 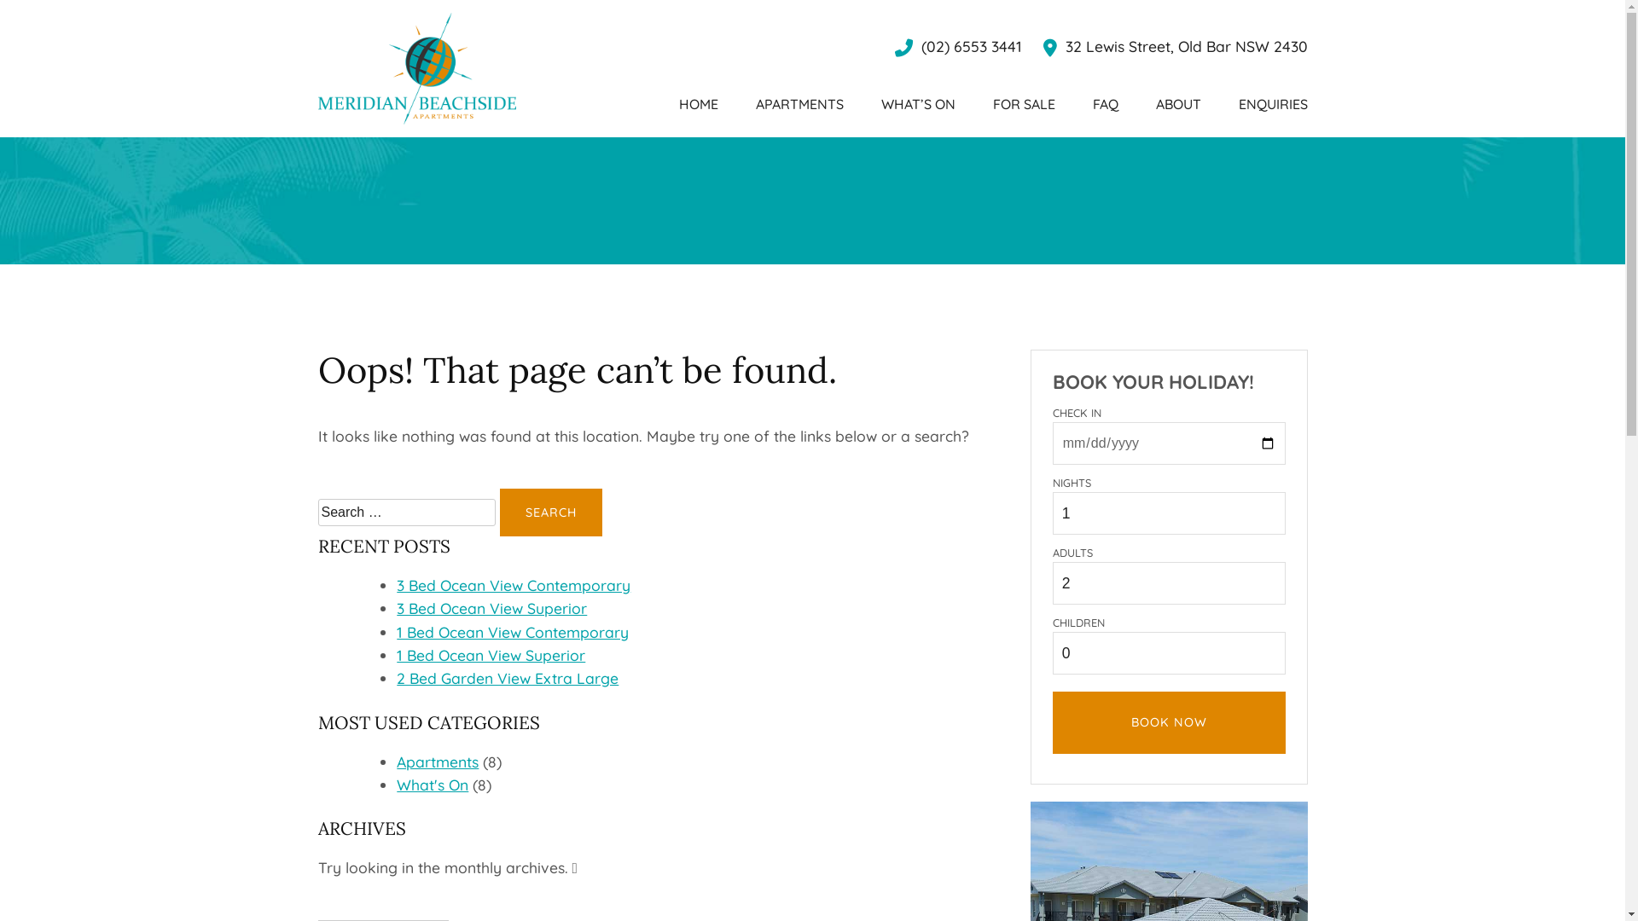 I want to click on What's On, so click(x=433, y=785).